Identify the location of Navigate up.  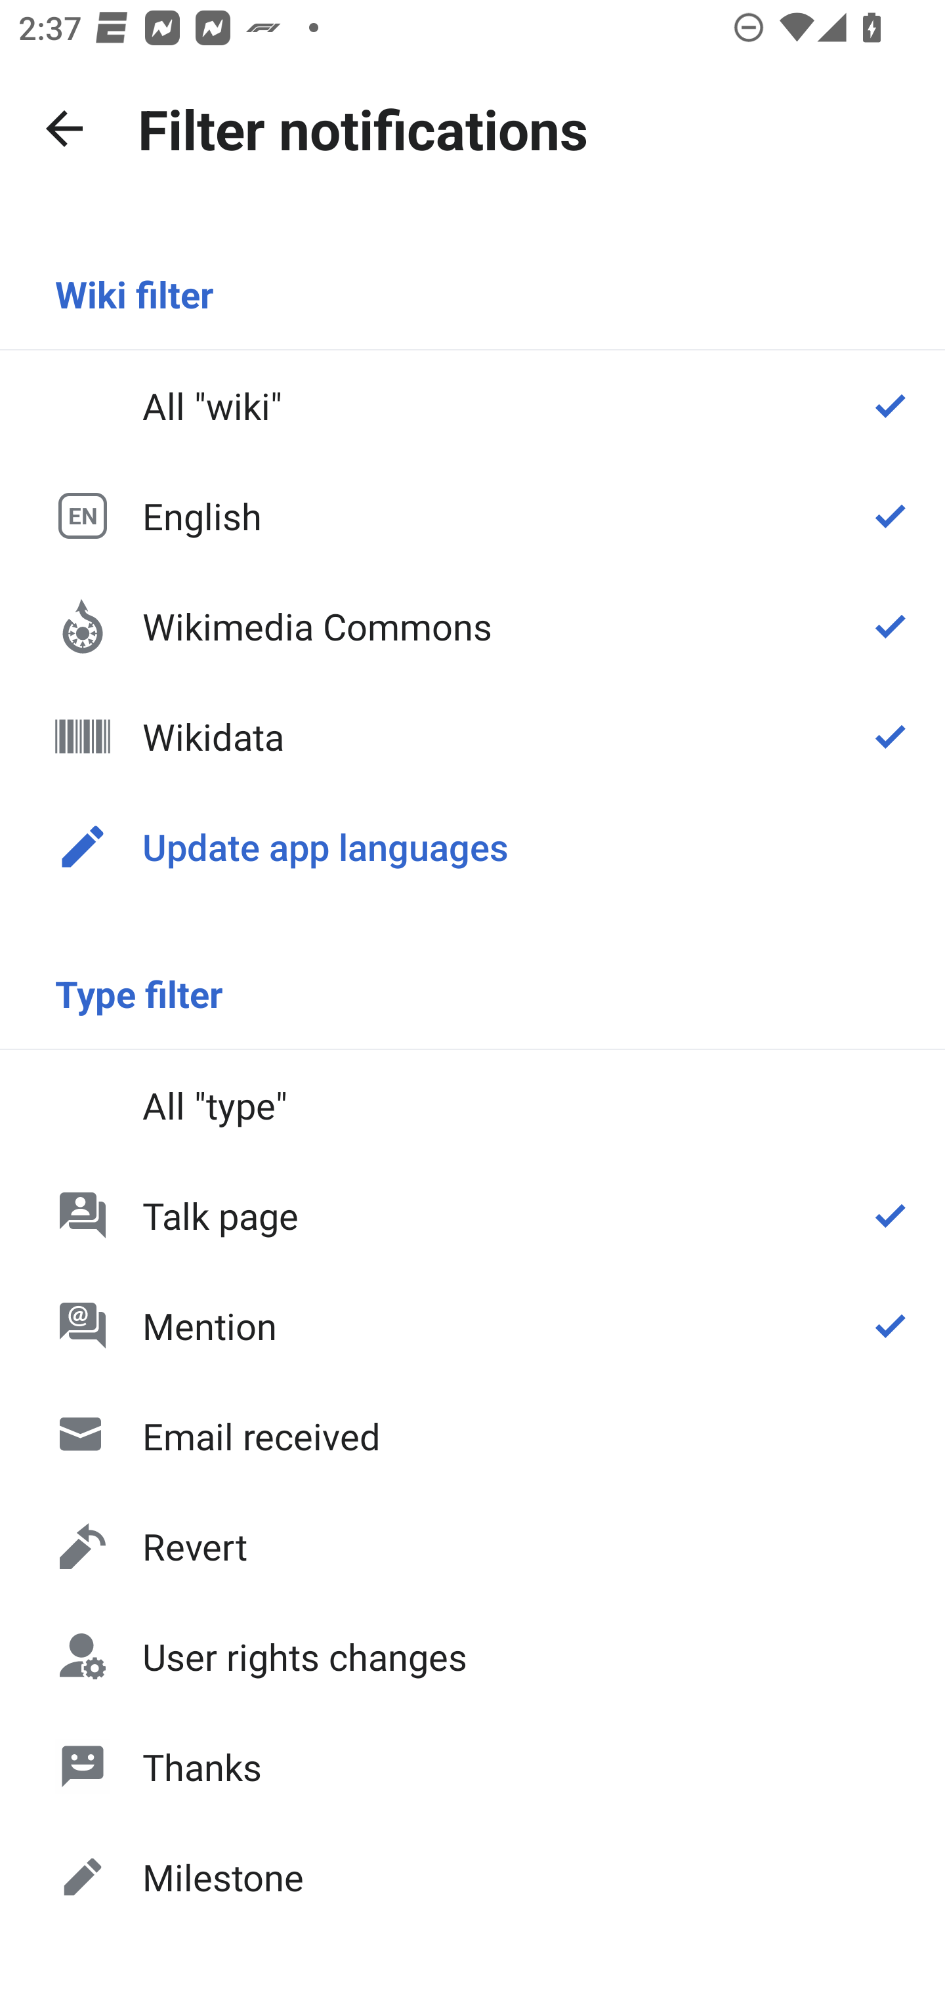
(64, 129).